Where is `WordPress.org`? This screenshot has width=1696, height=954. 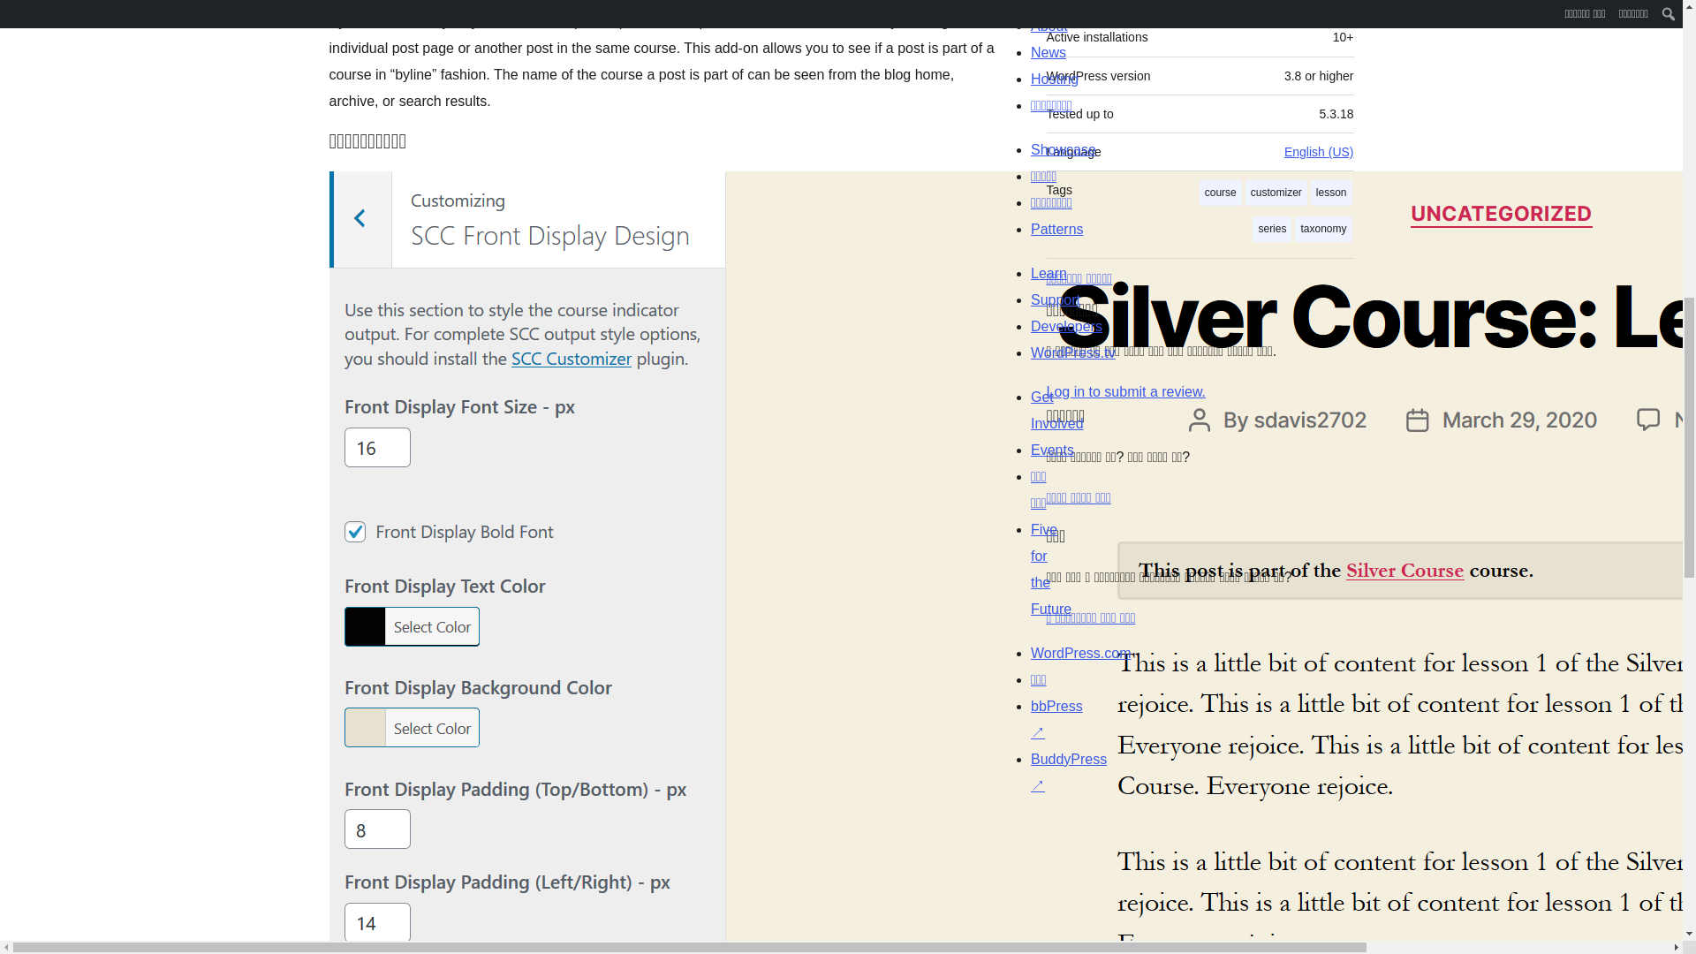 WordPress.org is located at coordinates (1006, 821).